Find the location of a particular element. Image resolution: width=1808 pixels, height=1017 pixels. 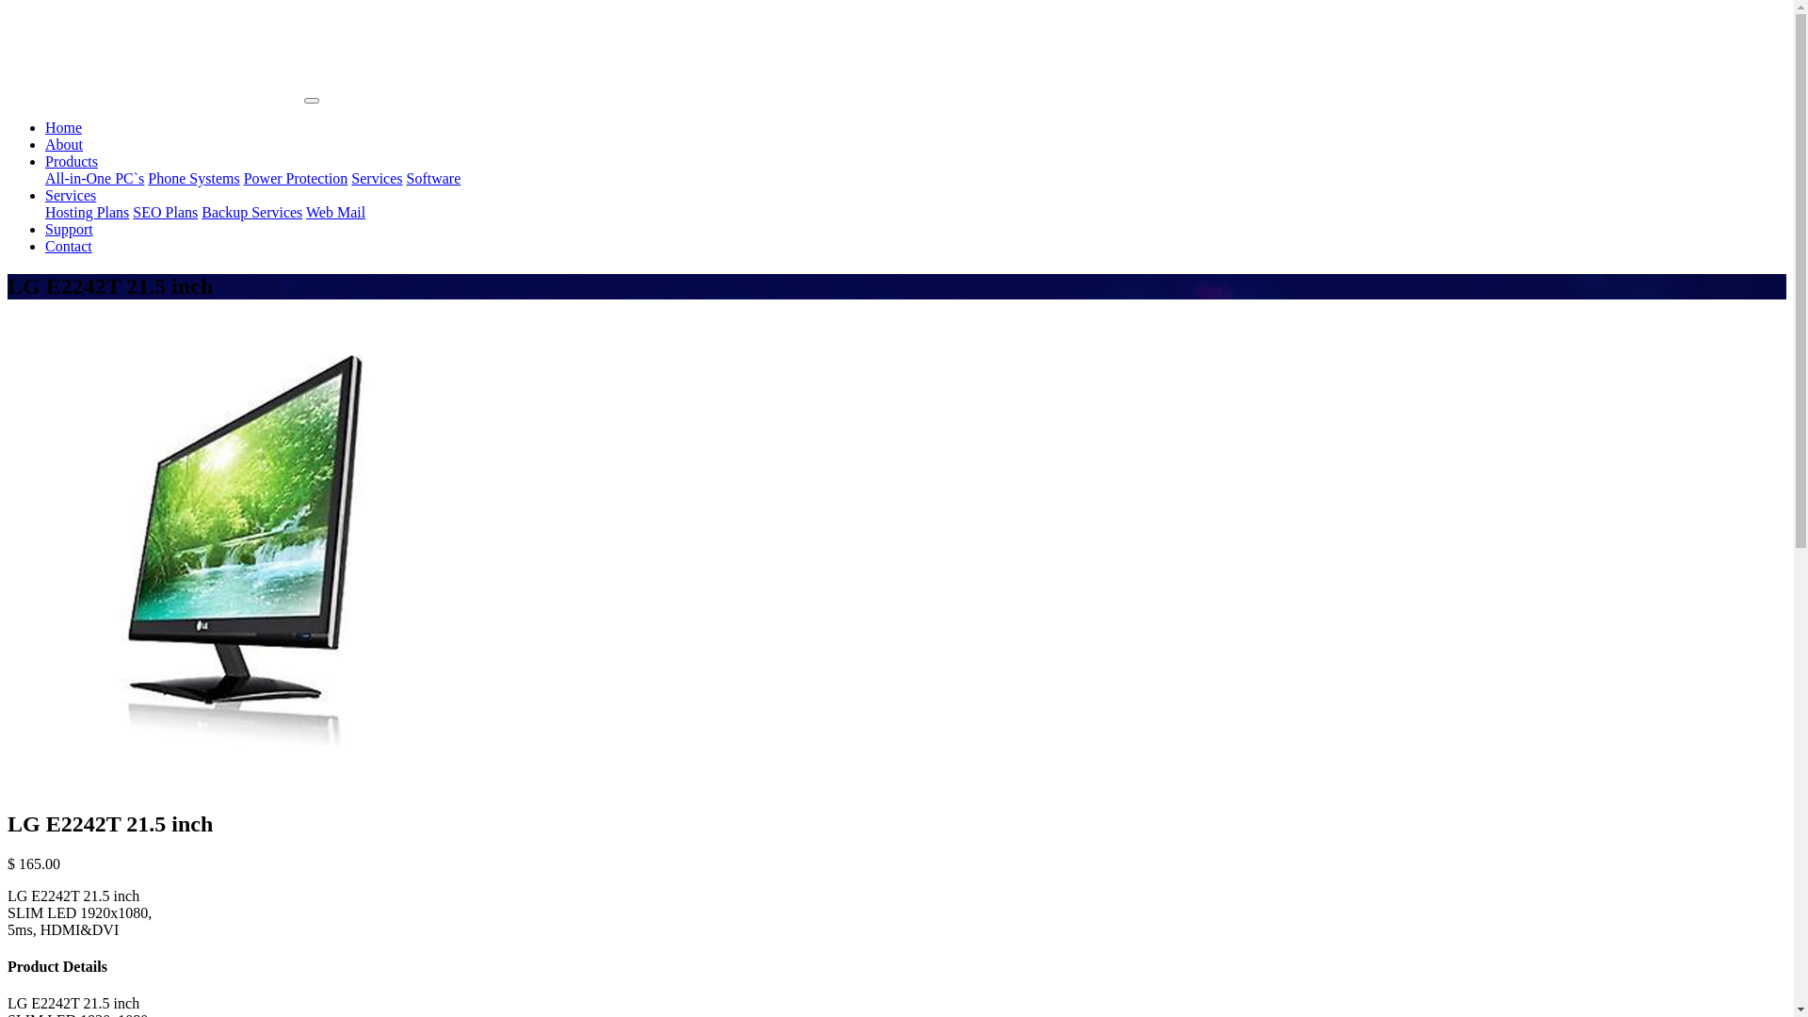

Home is located at coordinates (64, 128).